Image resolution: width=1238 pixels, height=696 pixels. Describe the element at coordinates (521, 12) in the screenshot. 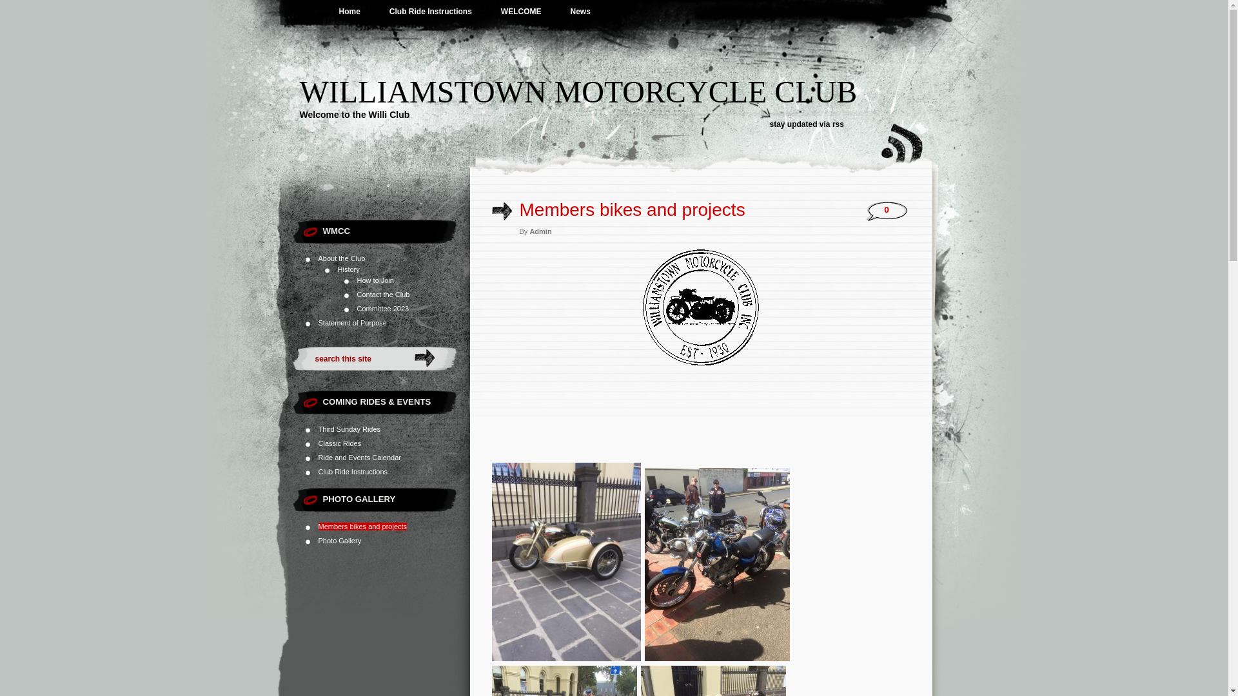

I see `WELCOME` at that location.